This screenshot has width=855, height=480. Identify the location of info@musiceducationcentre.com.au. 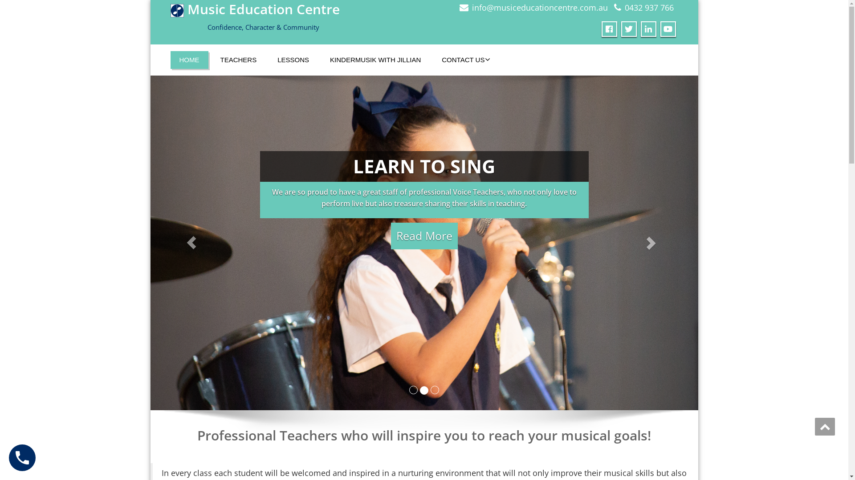
(540, 8).